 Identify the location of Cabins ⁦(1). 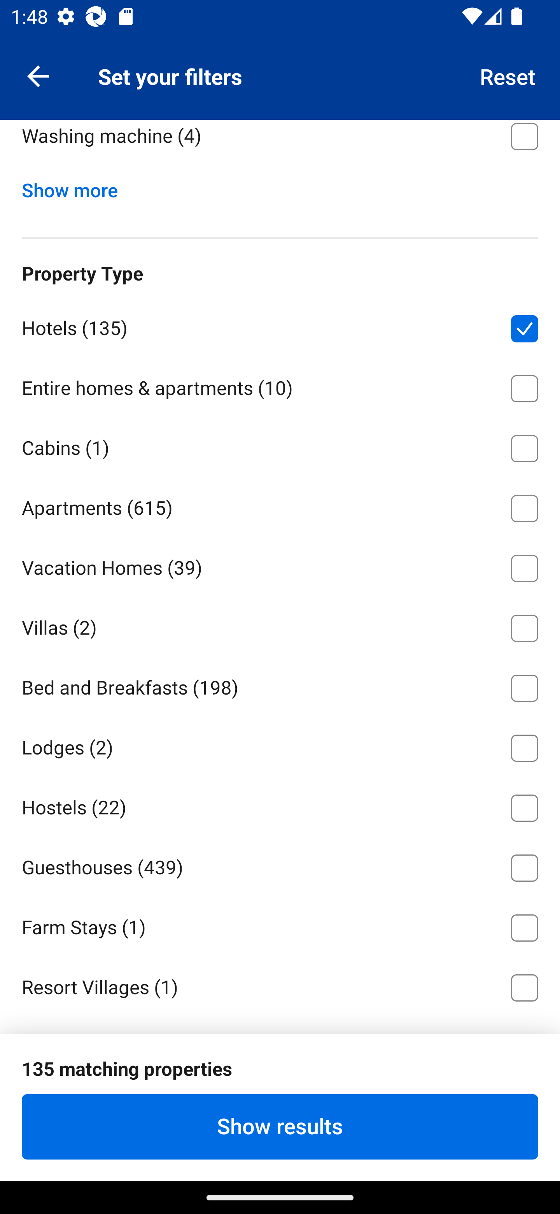
(280, 446).